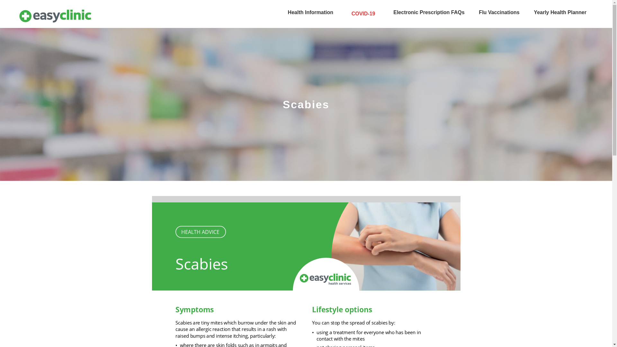  What do you see at coordinates (429, 13) in the screenshot?
I see `Electronic Prescription FAQs` at bounding box center [429, 13].